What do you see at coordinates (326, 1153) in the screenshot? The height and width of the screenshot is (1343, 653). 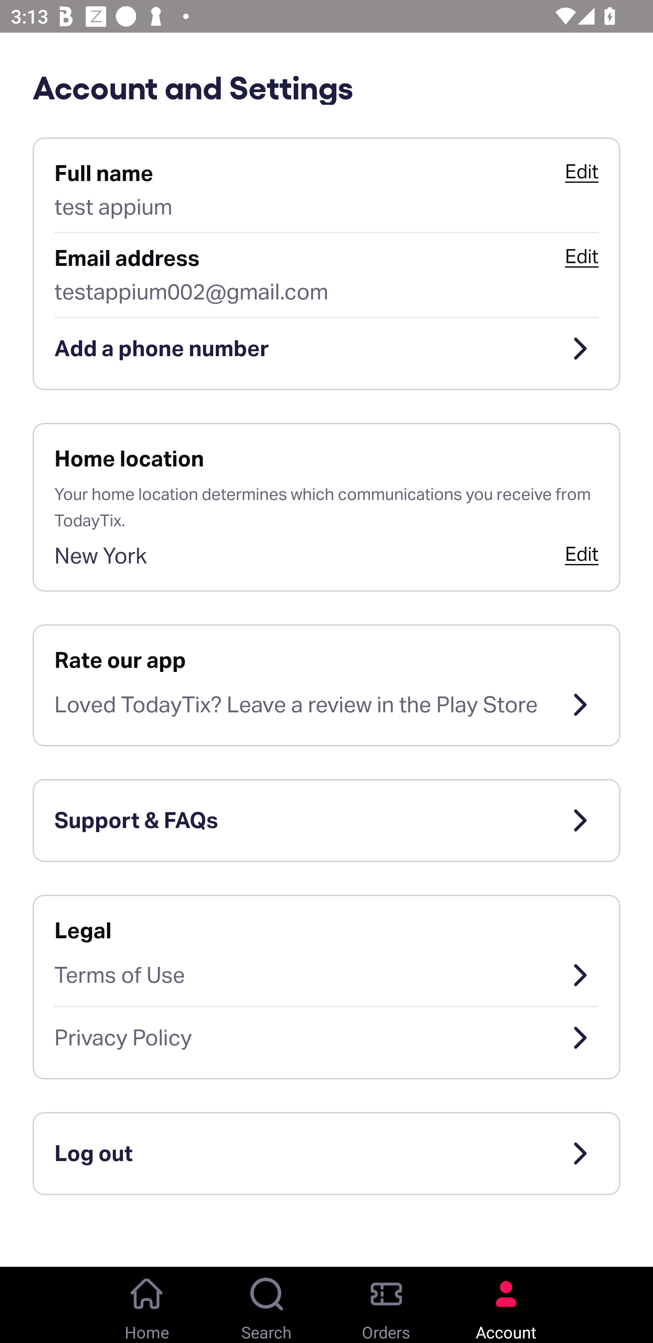 I see `Log out` at bounding box center [326, 1153].